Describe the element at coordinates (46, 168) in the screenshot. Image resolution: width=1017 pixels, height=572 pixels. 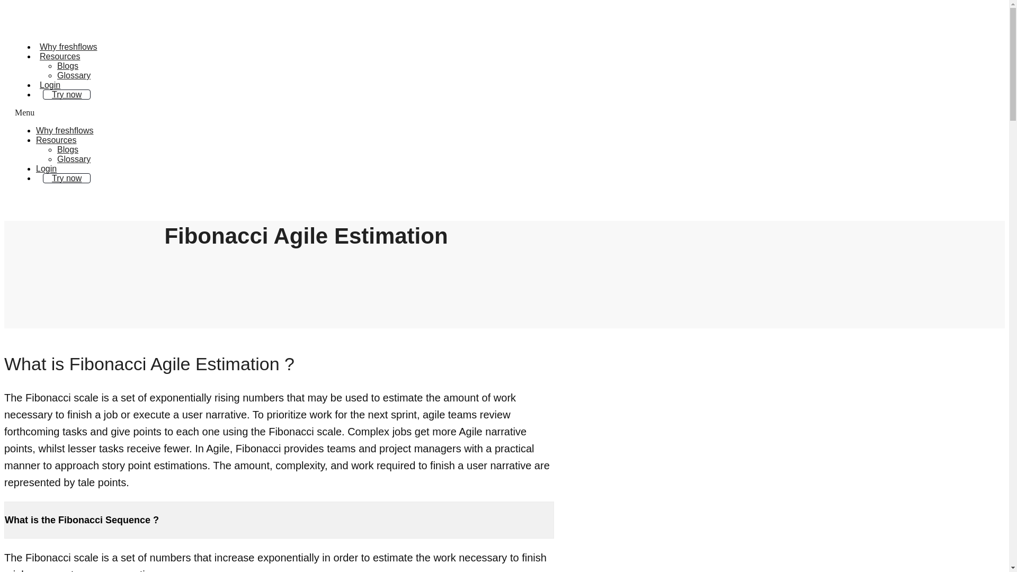
I see `Login` at that location.